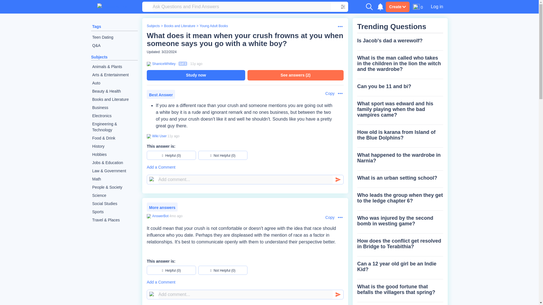 Image resolution: width=543 pixels, height=305 pixels. Describe the element at coordinates (327, 217) in the screenshot. I see `Copy` at that location.